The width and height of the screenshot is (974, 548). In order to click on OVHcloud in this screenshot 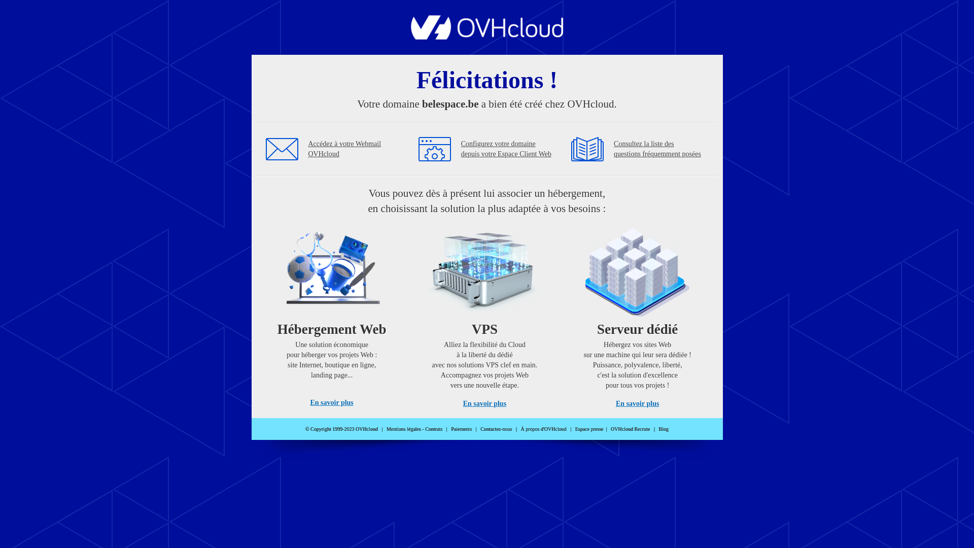, I will do `click(487, 37)`.